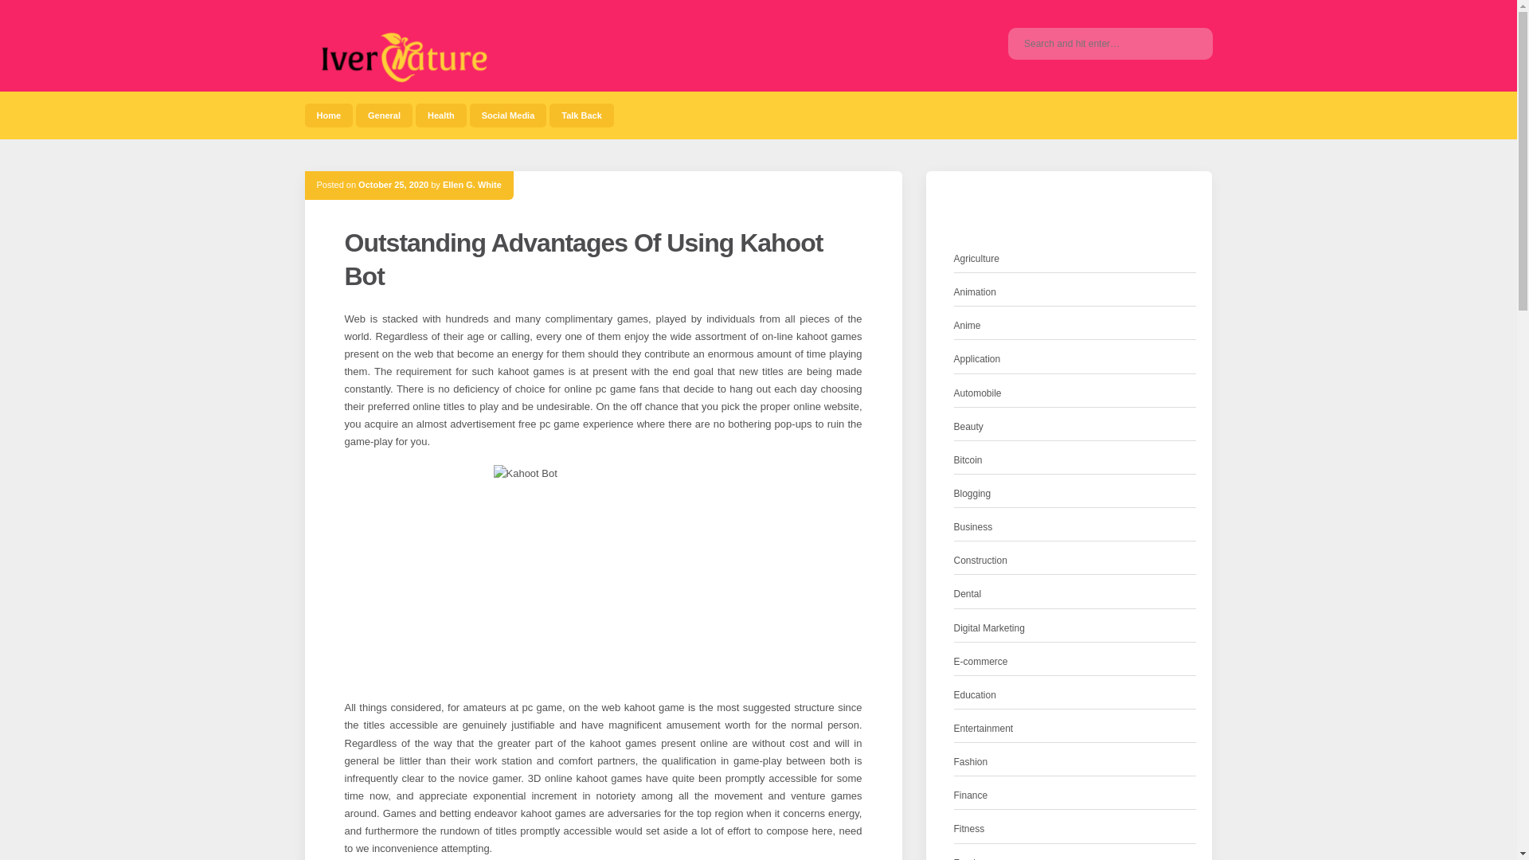 This screenshot has width=1529, height=860. Describe the element at coordinates (968, 427) in the screenshot. I see `Beauty` at that location.